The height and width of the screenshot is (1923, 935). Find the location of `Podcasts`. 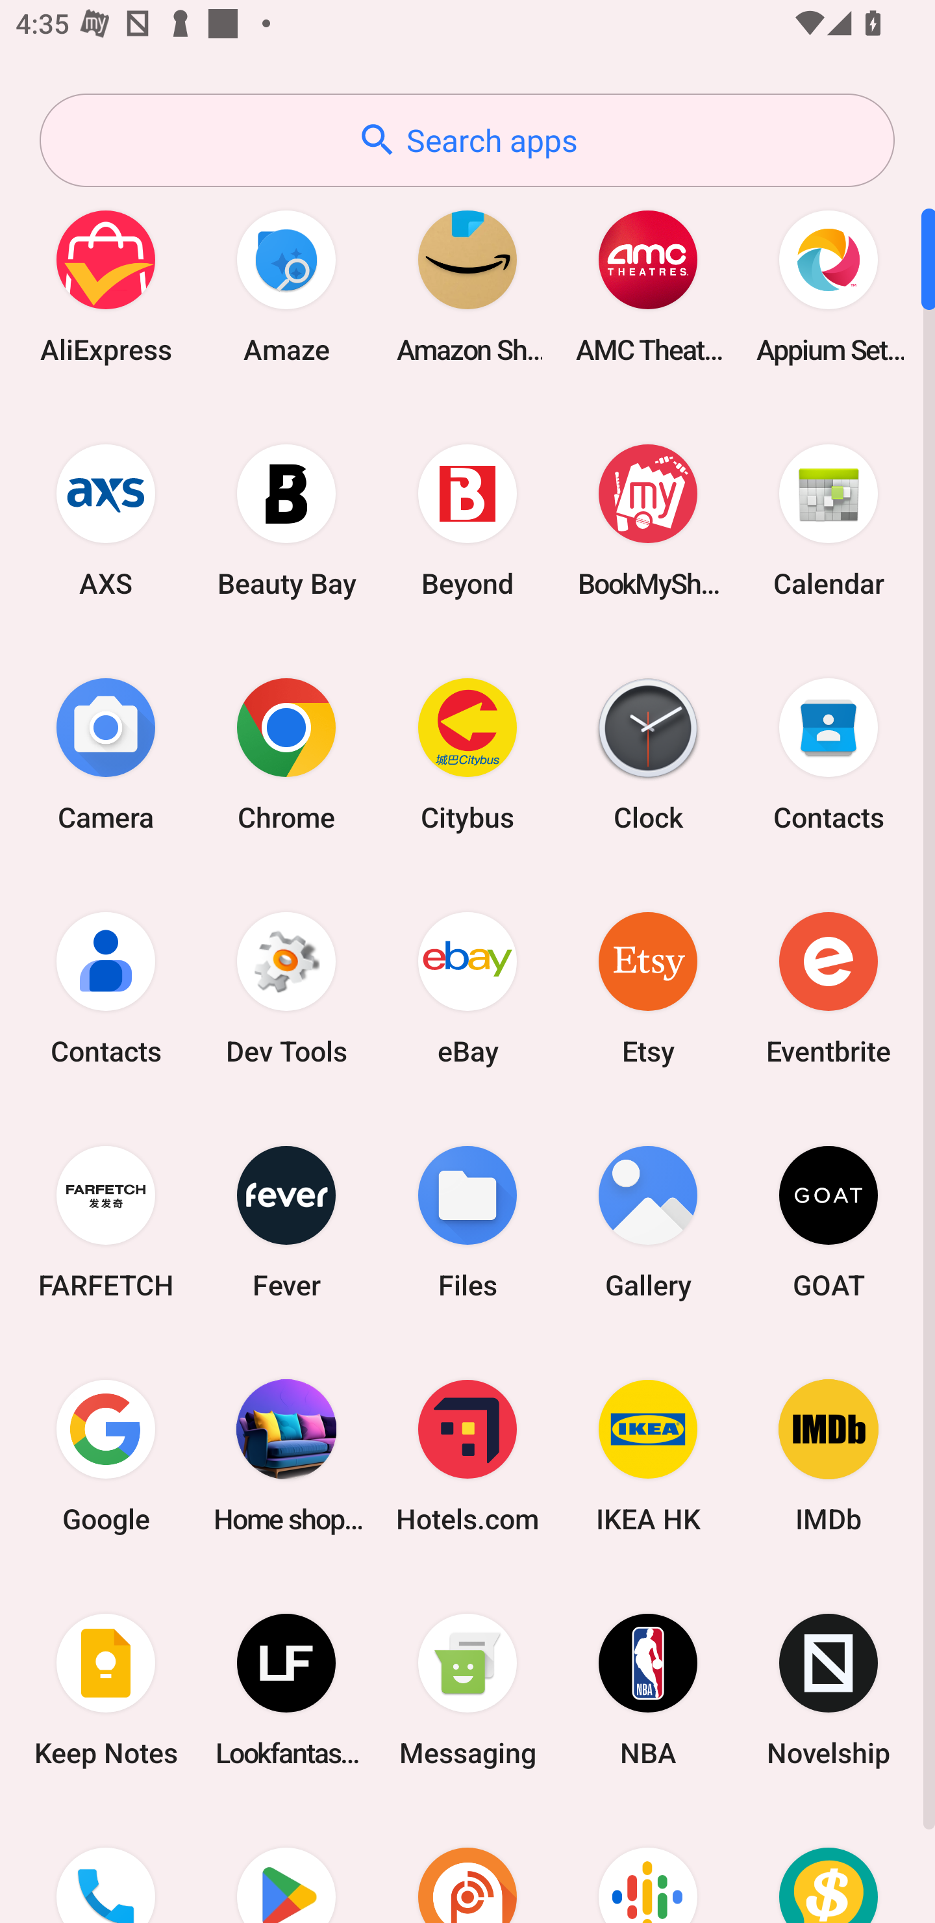

Podcasts is located at coordinates (648, 1865).